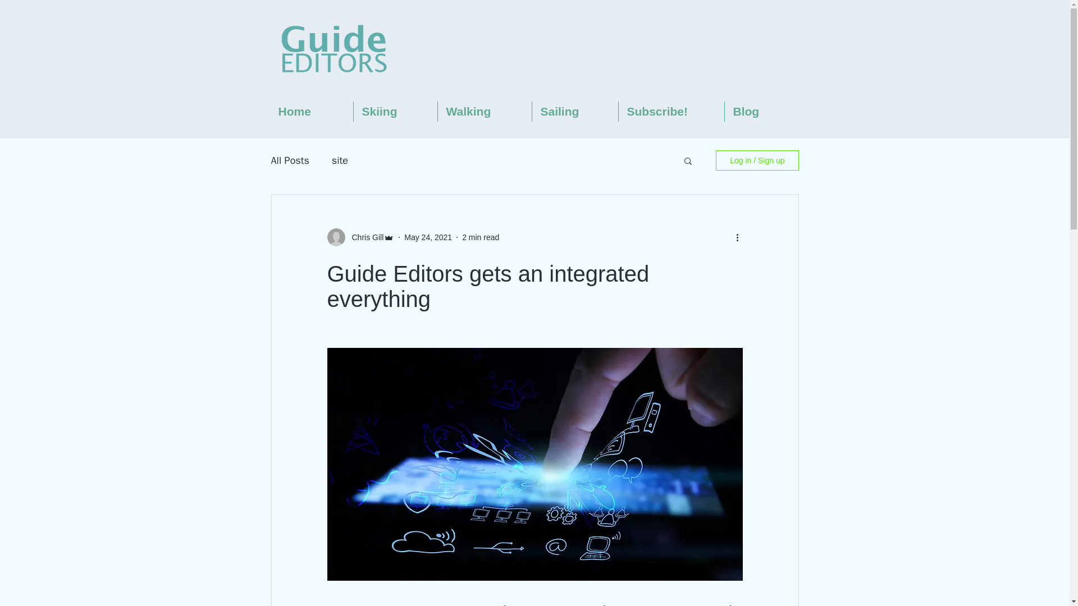 This screenshot has height=606, width=1078. I want to click on All Posts, so click(289, 160).